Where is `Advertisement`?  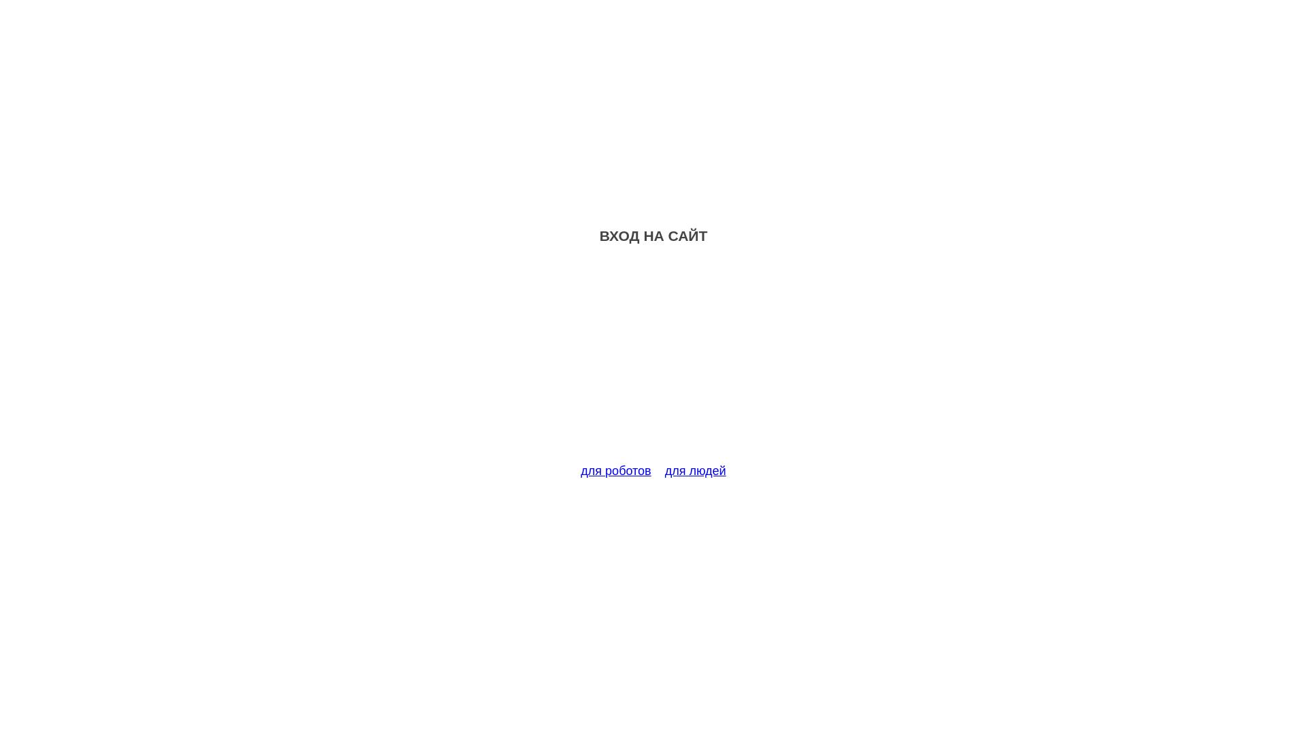 Advertisement is located at coordinates (653, 362).